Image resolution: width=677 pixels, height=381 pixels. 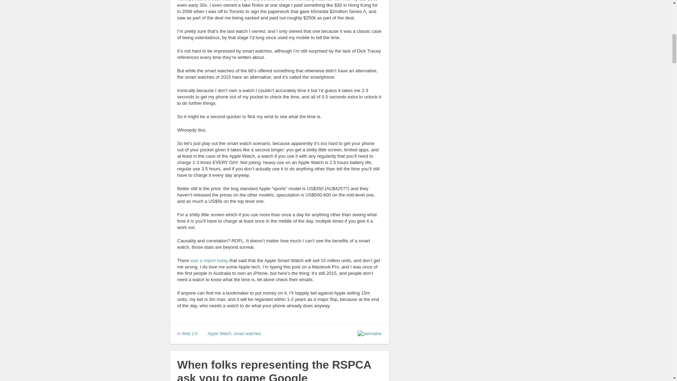 I want to click on smart watches, so click(x=247, y=333).